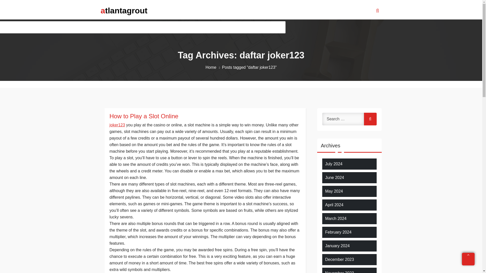  Describe the element at coordinates (339, 271) in the screenshot. I see `November 2023` at that location.